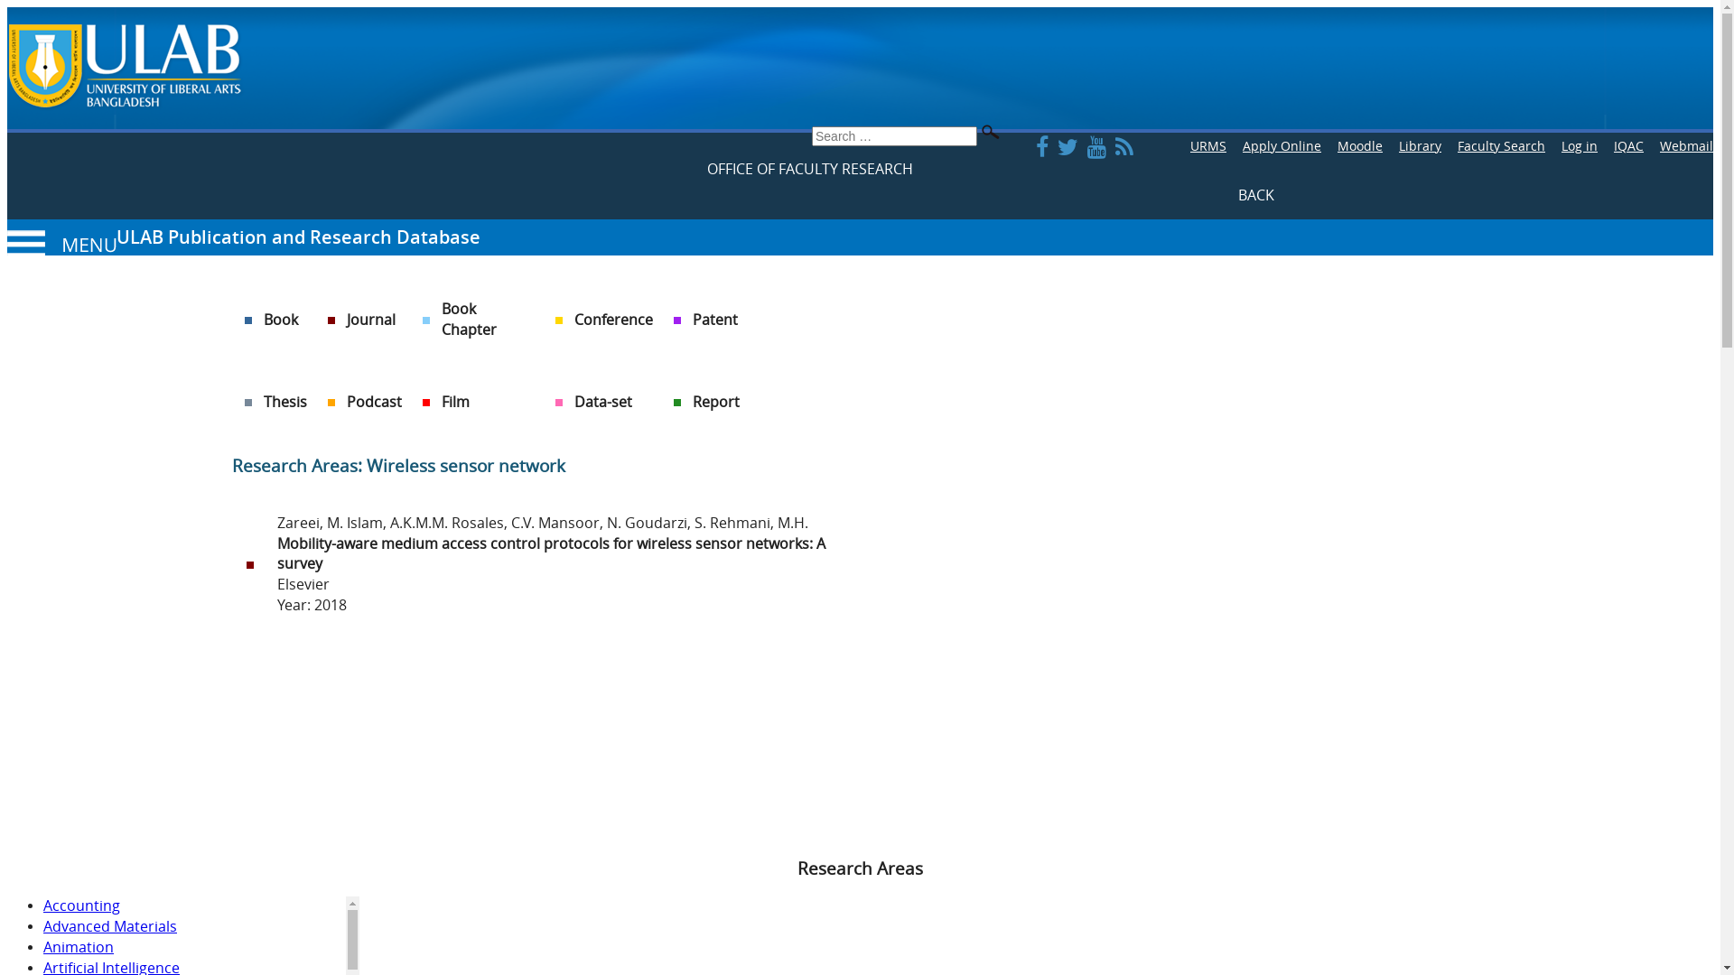 This screenshot has width=1734, height=975. What do you see at coordinates (1687, 146) in the screenshot?
I see `Webmail` at bounding box center [1687, 146].